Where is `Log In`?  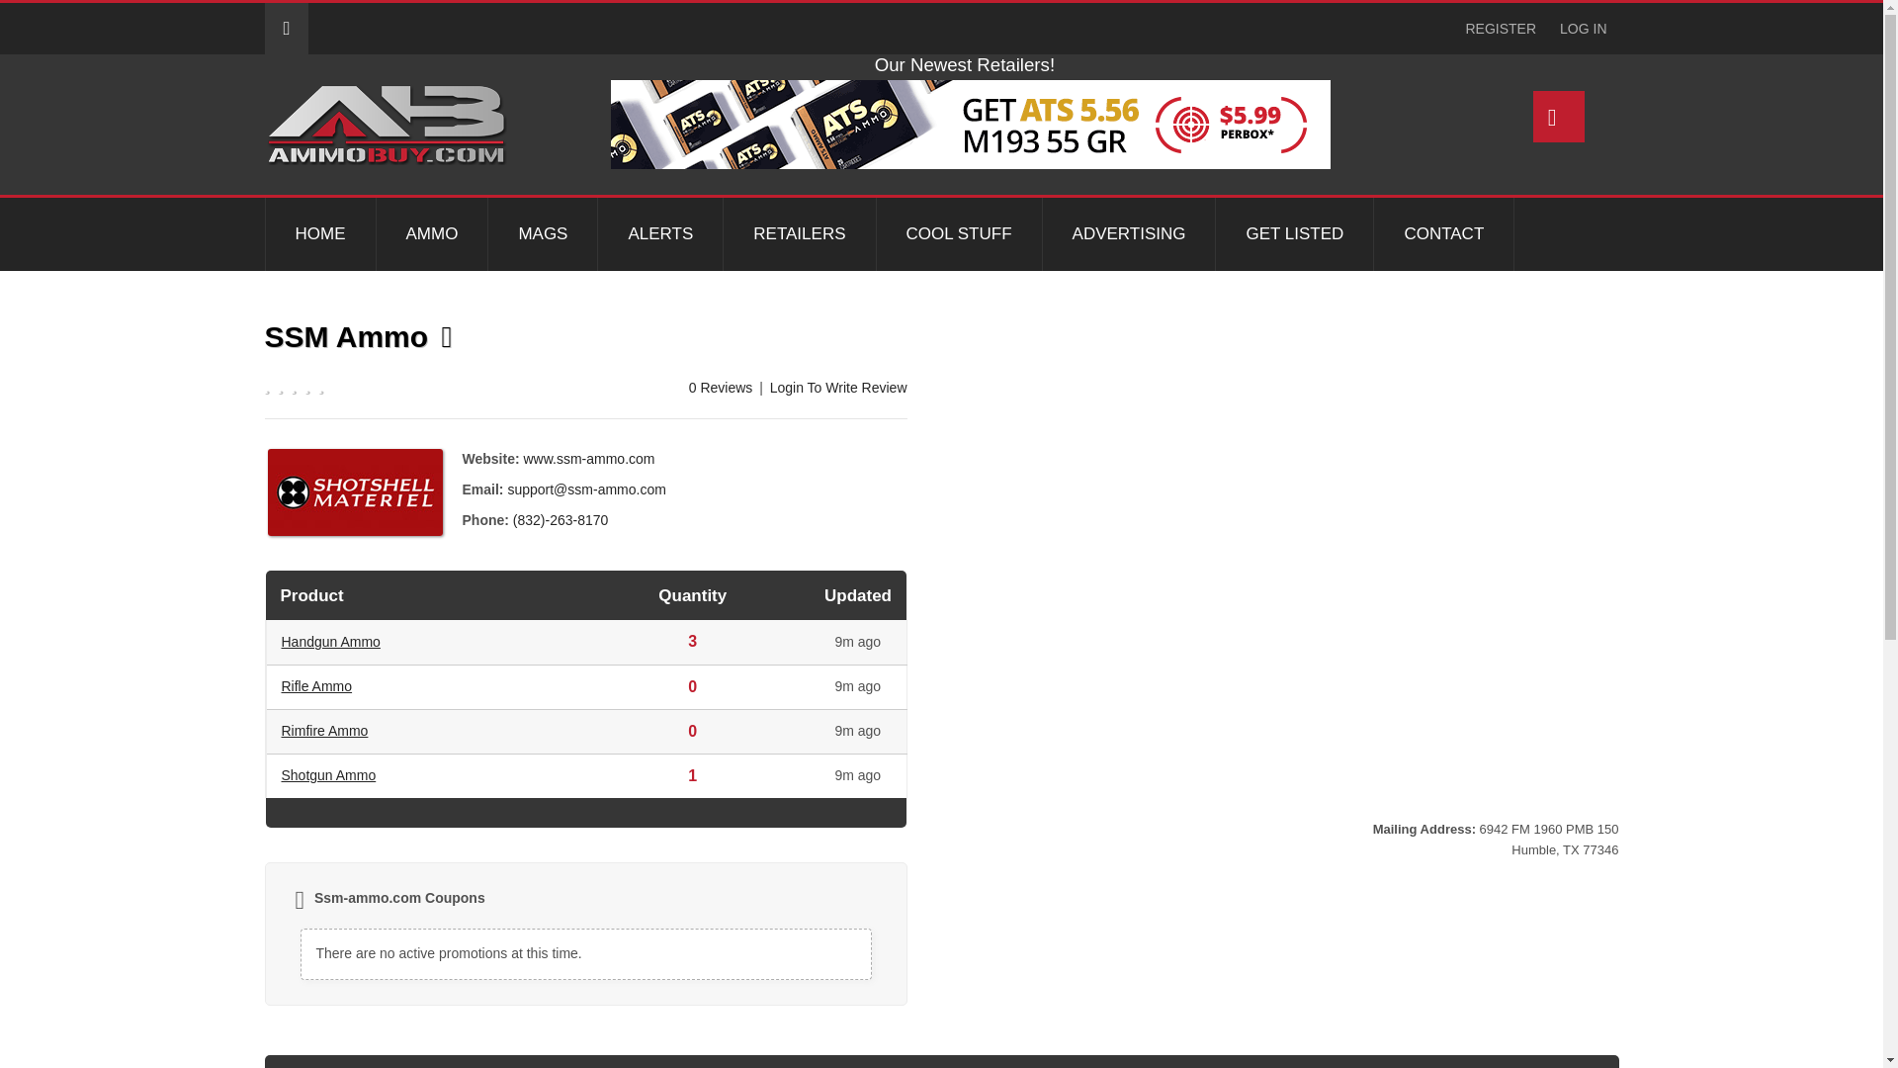 Log In is located at coordinates (1584, 29).